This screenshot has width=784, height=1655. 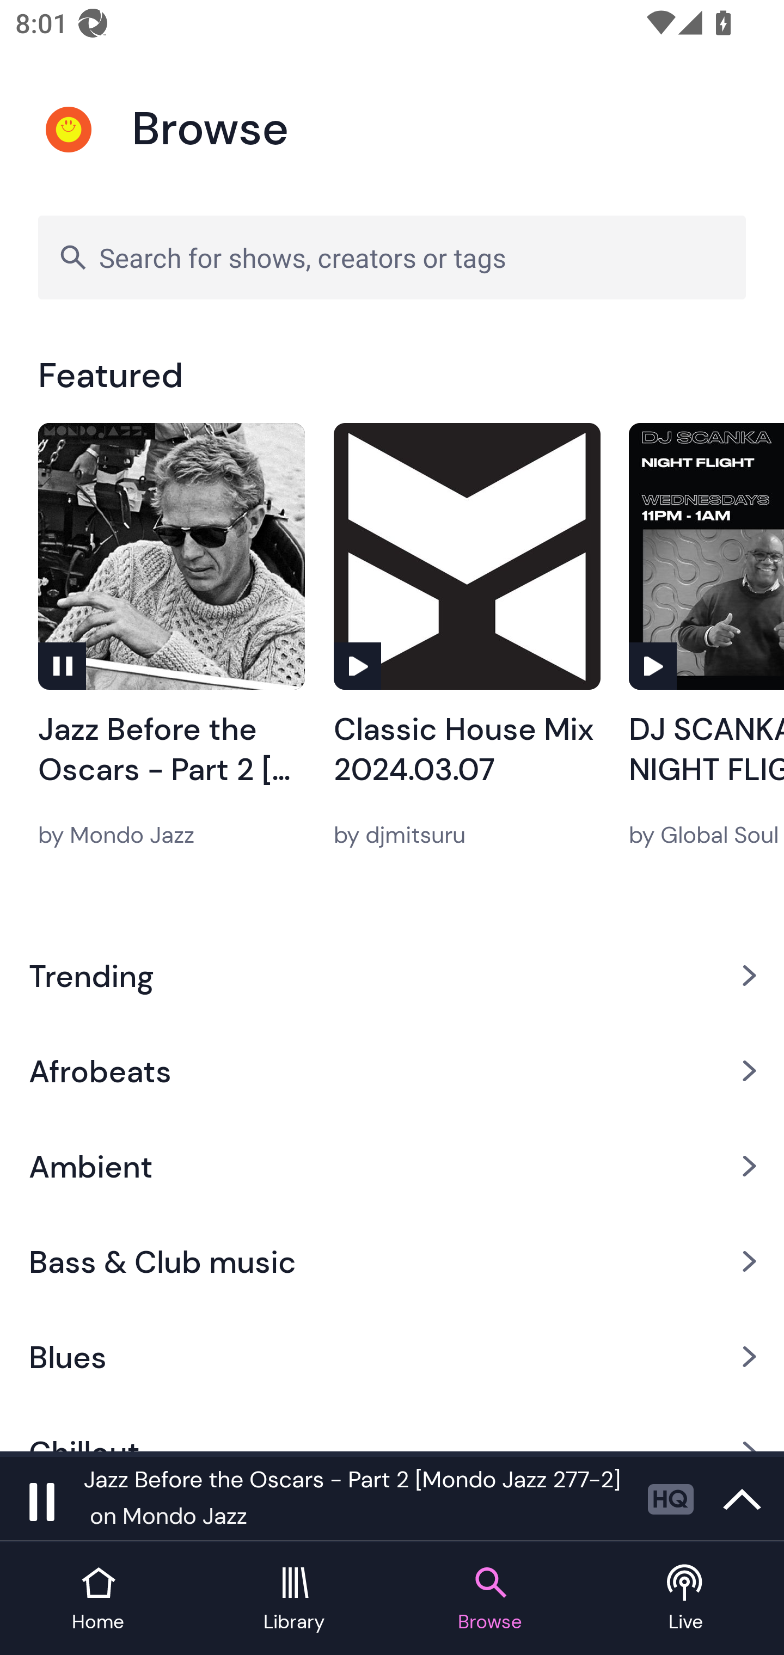 What do you see at coordinates (392, 257) in the screenshot?
I see `Search for shows, creators or tags` at bounding box center [392, 257].